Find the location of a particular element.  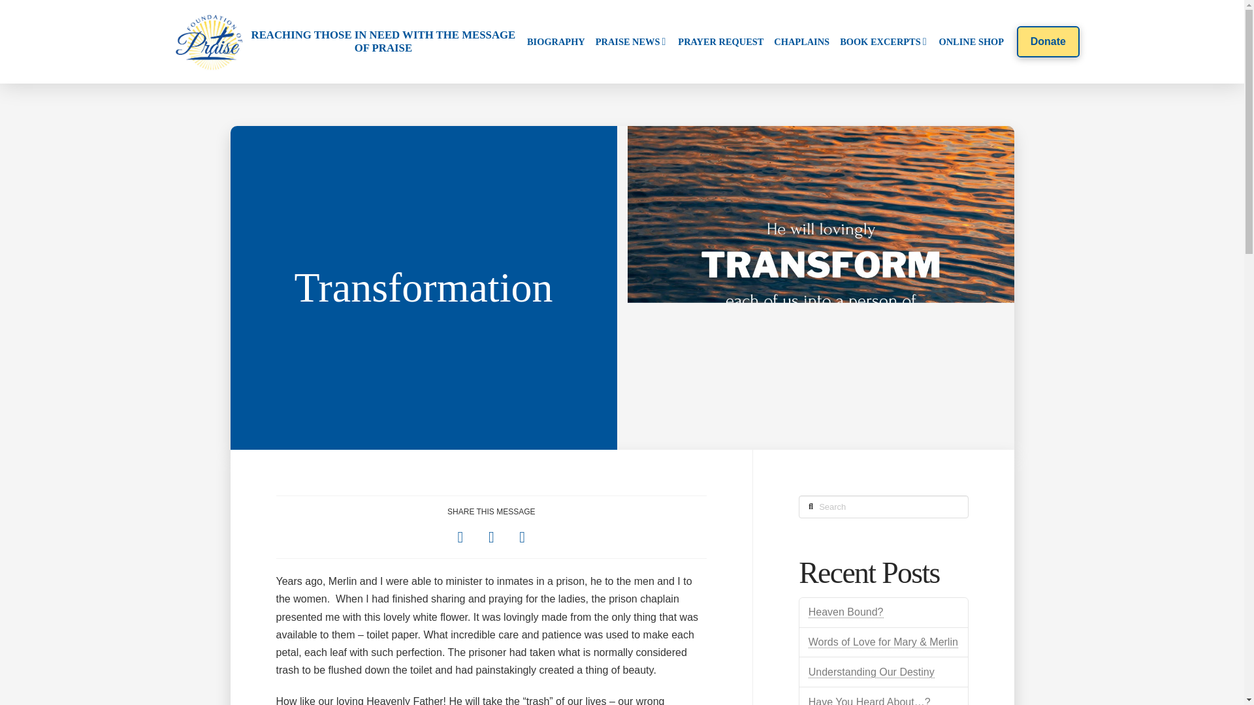

Share on Facebook is located at coordinates (460, 537).